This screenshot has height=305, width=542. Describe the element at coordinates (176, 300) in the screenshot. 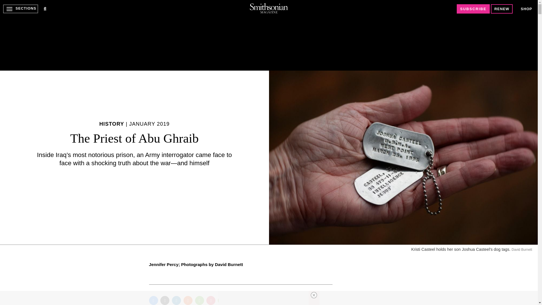

I see `LinkedIn` at that location.